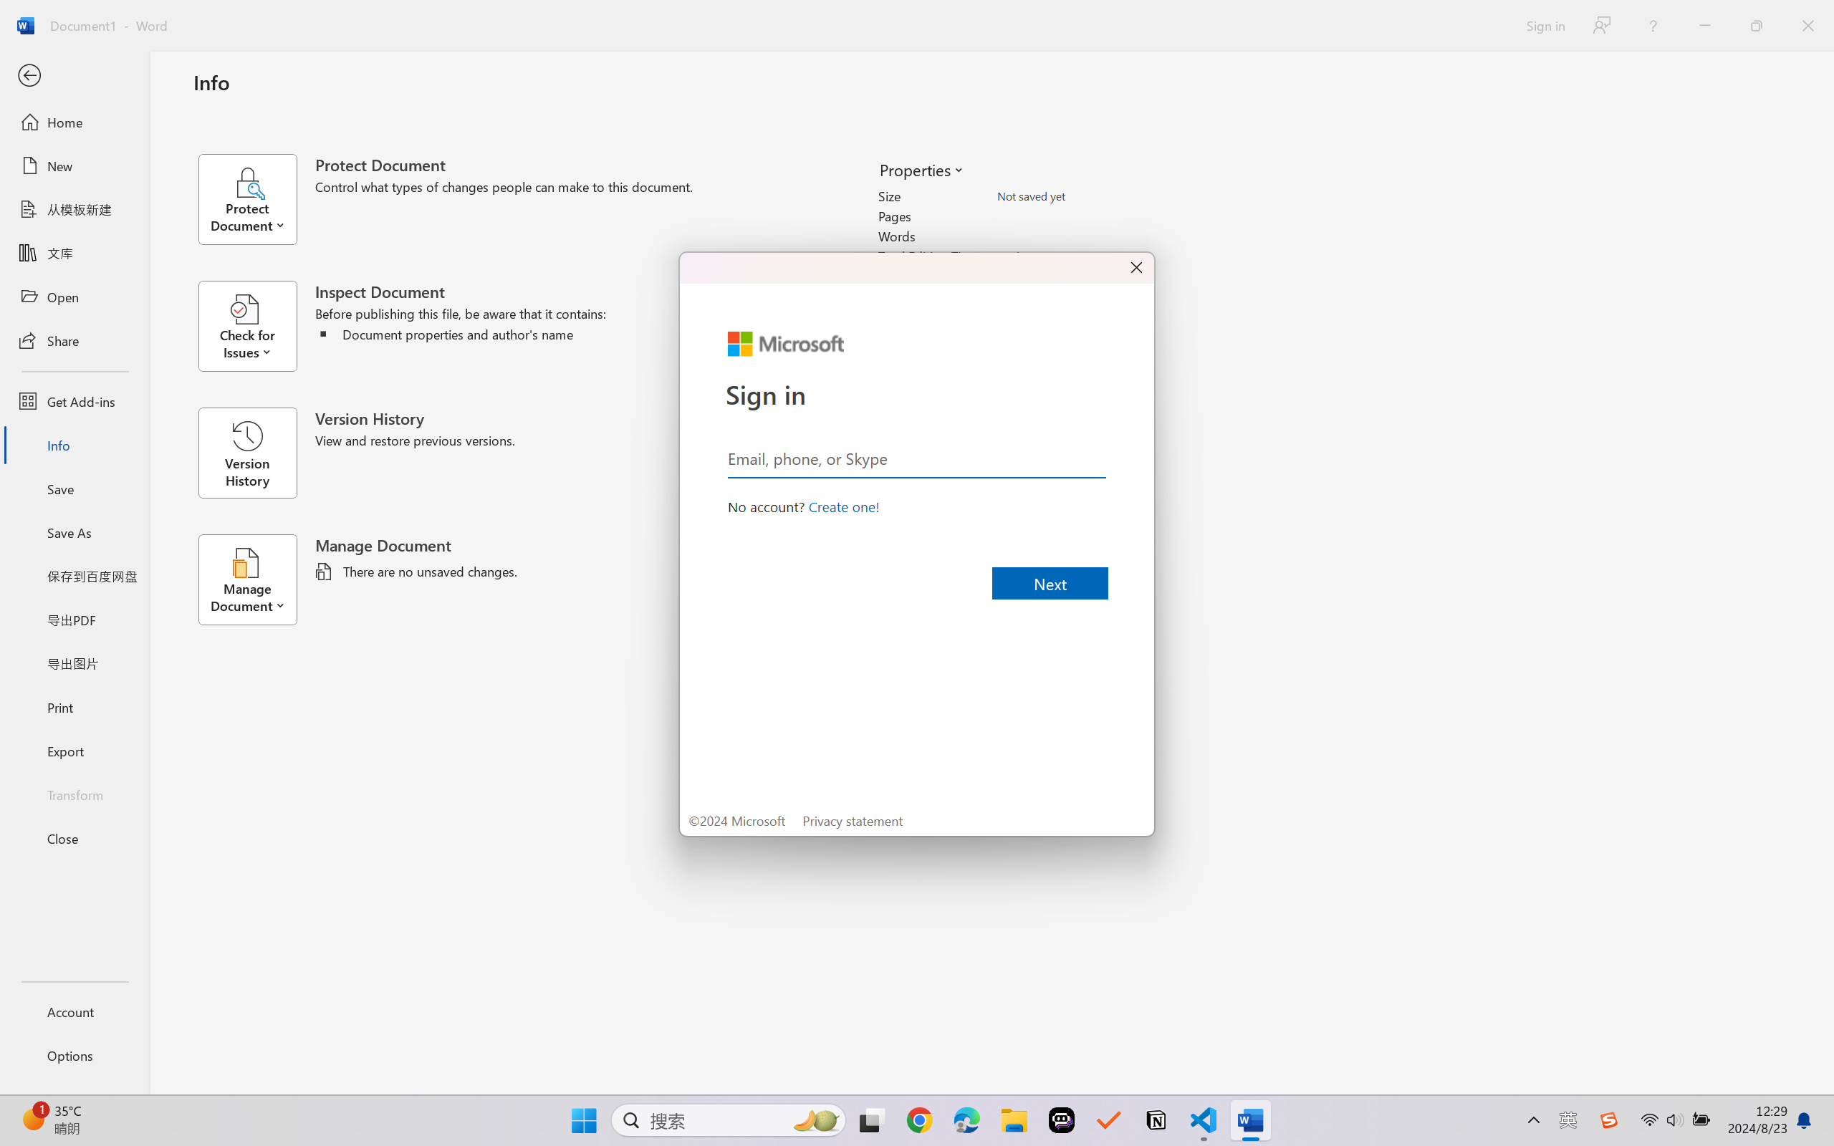  What do you see at coordinates (256, 326) in the screenshot?
I see `Check for Issues` at bounding box center [256, 326].